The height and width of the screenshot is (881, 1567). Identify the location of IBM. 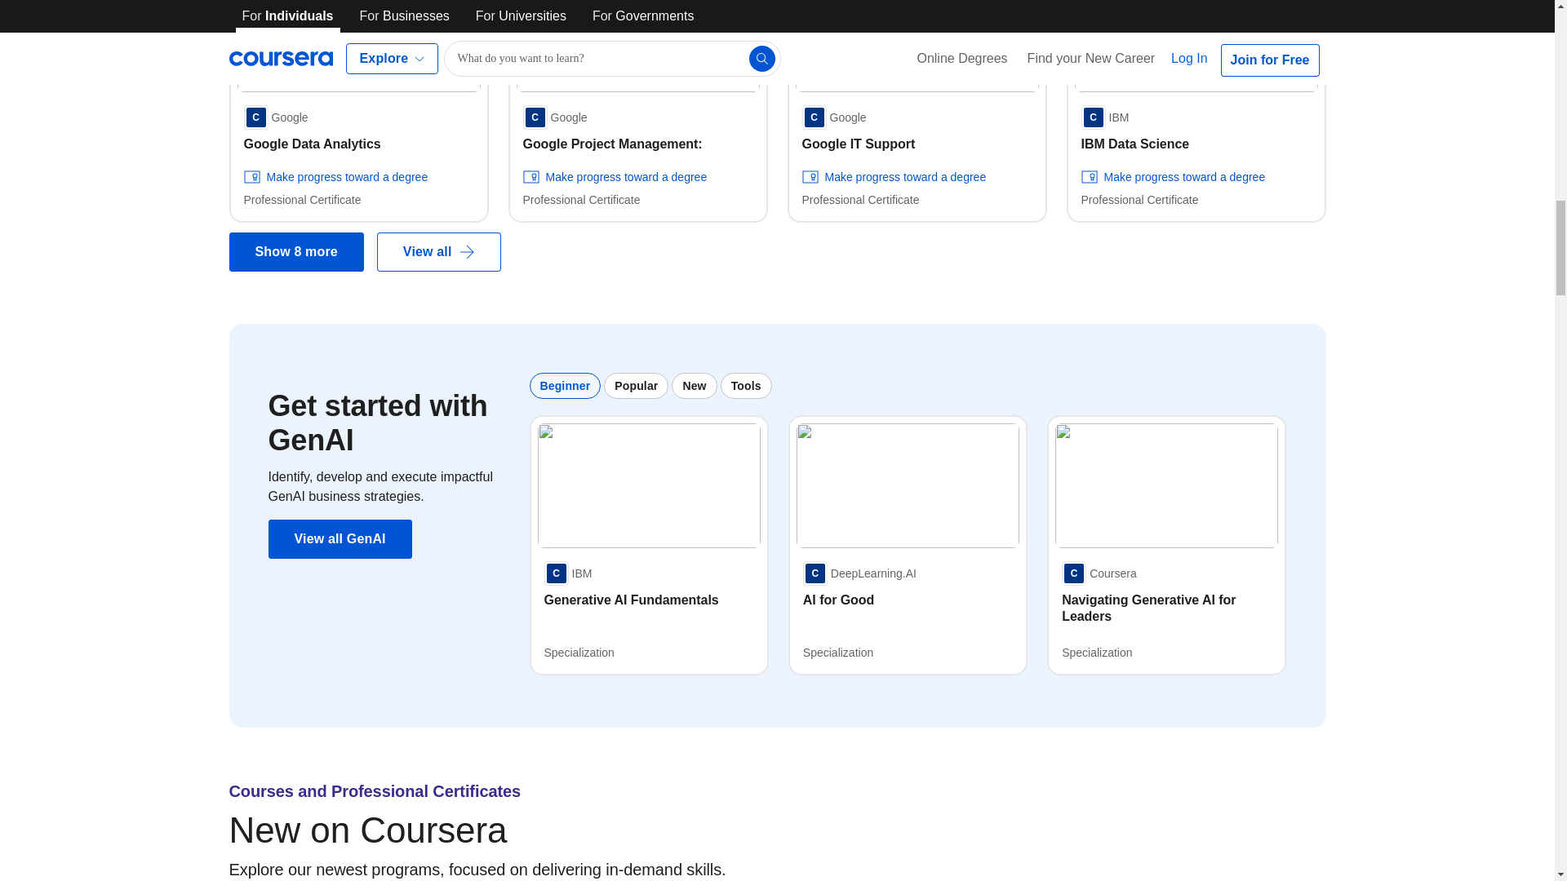
(568, 573).